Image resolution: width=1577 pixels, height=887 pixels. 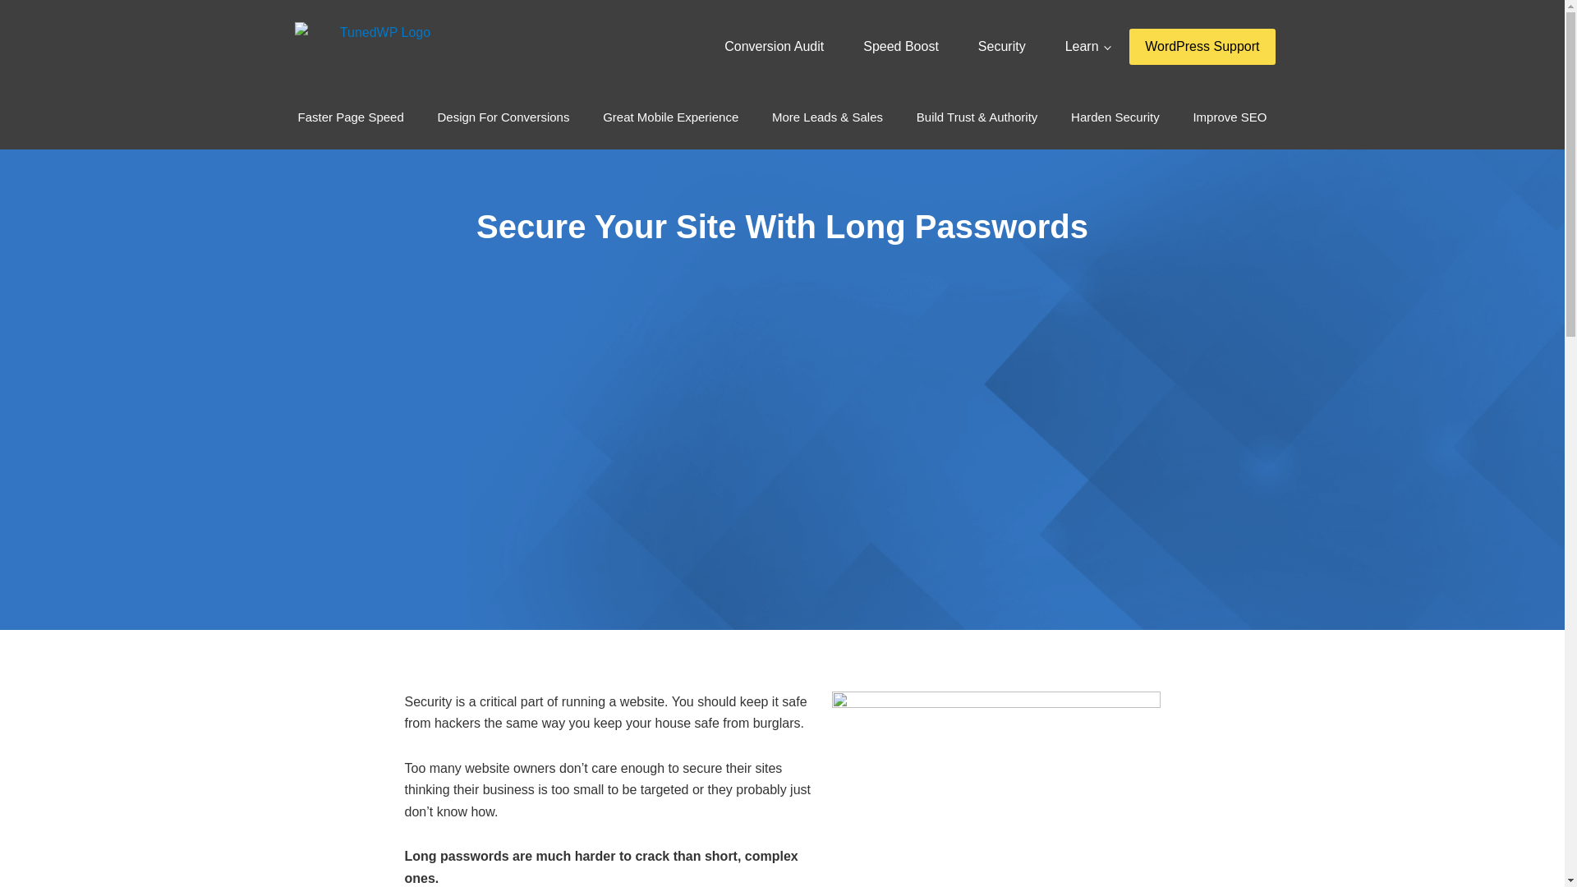 I want to click on Improve SEO, so click(x=1229, y=117).